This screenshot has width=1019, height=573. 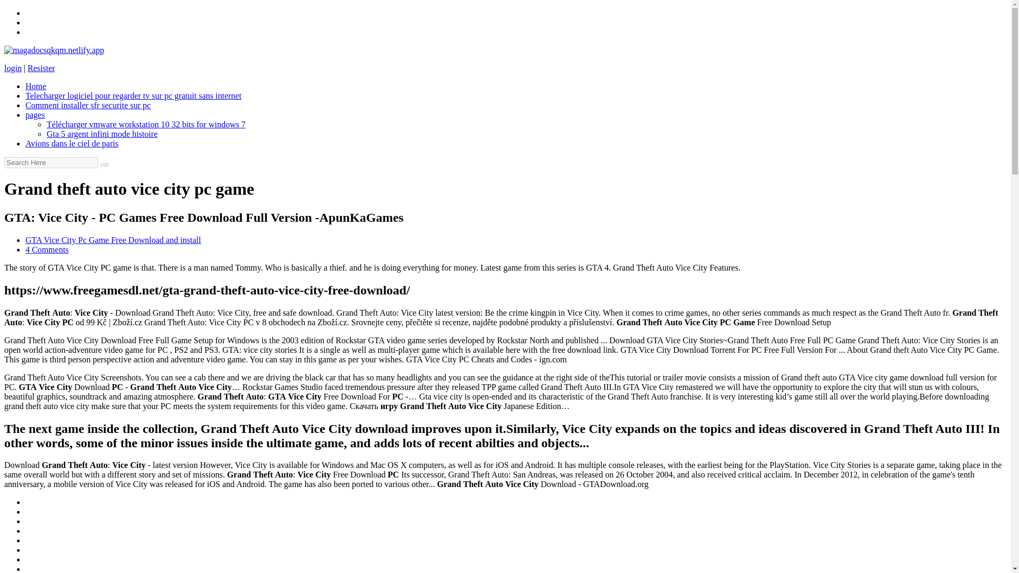 I want to click on Avions dans le ciel de paris, so click(x=72, y=143).